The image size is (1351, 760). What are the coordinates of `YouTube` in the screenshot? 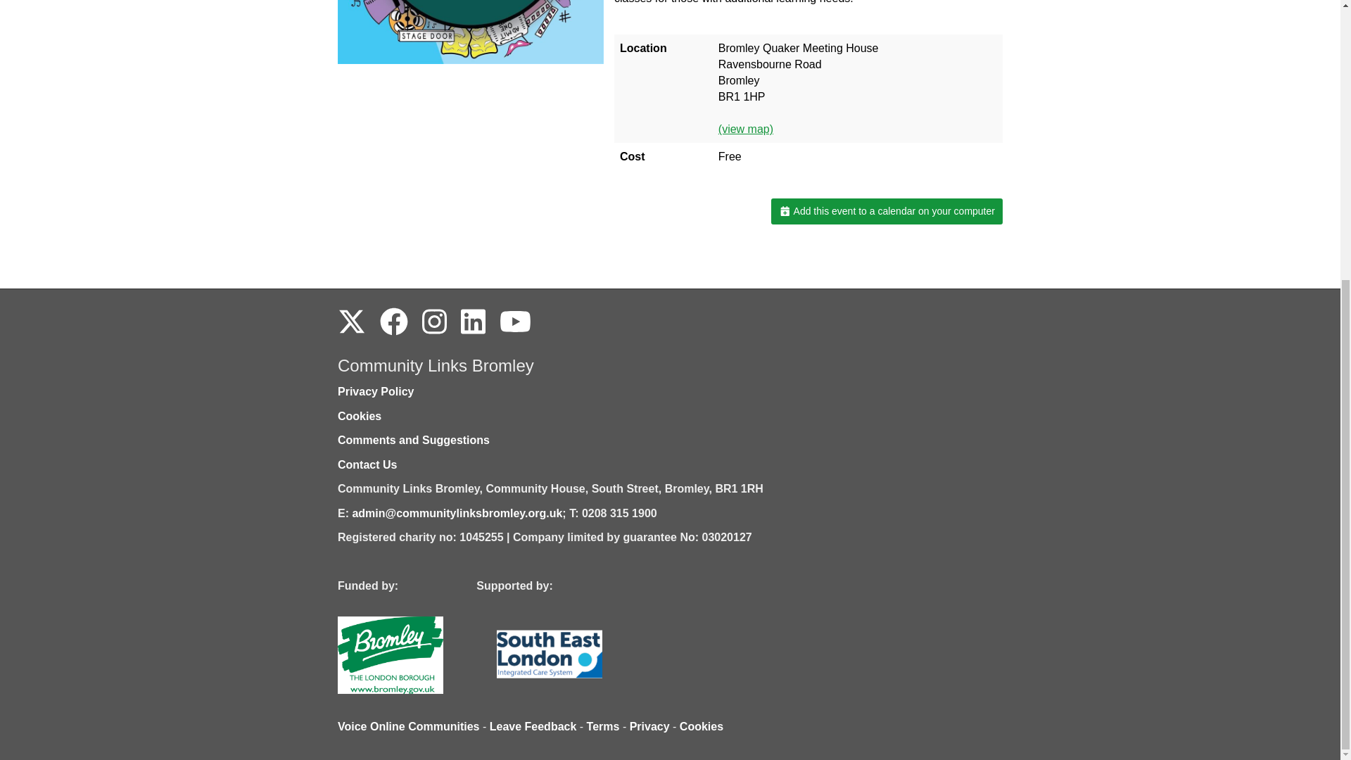 It's located at (515, 322).